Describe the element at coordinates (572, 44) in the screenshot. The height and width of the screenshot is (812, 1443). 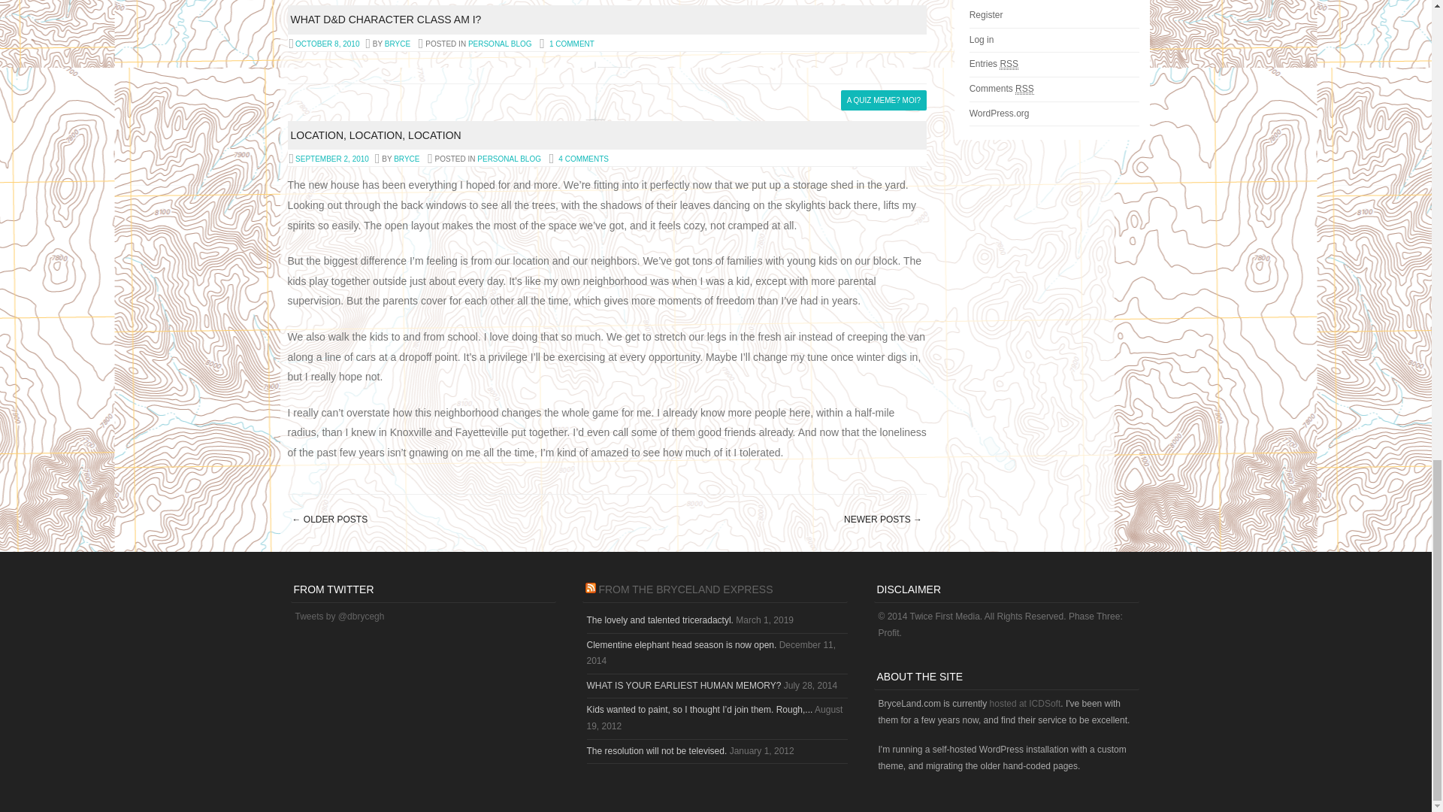
I see `1 COMMENT` at that location.